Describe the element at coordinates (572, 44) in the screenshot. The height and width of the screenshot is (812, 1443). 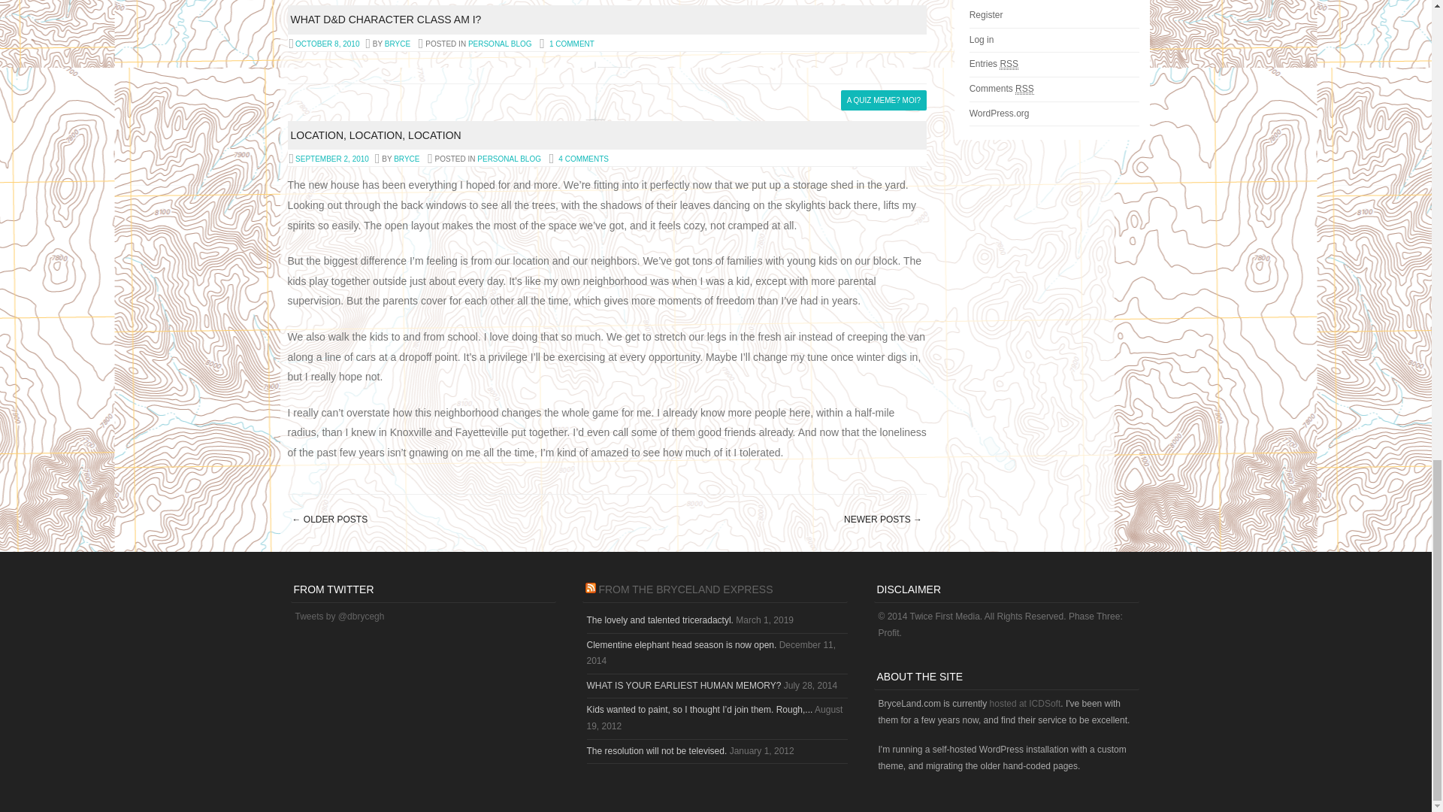
I see `1 COMMENT` at that location.